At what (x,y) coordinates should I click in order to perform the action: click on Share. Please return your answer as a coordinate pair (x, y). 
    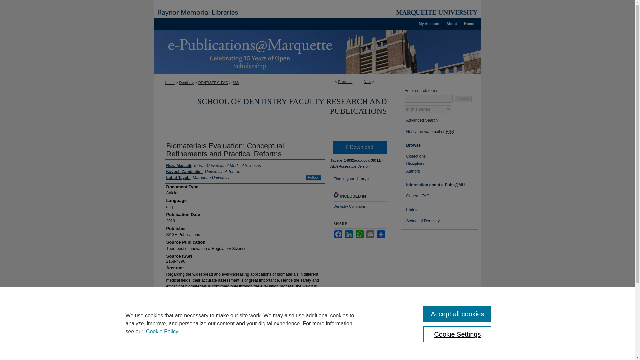
    Looking at the image, I should click on (381, 234).